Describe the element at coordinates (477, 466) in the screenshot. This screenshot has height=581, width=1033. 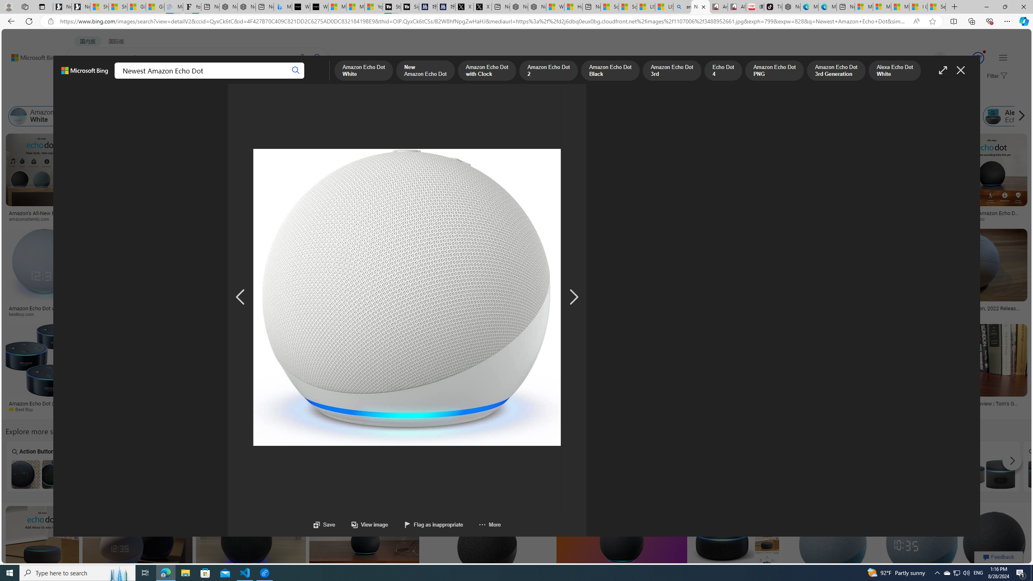
I see `3rd Generation Speaker` at that location.